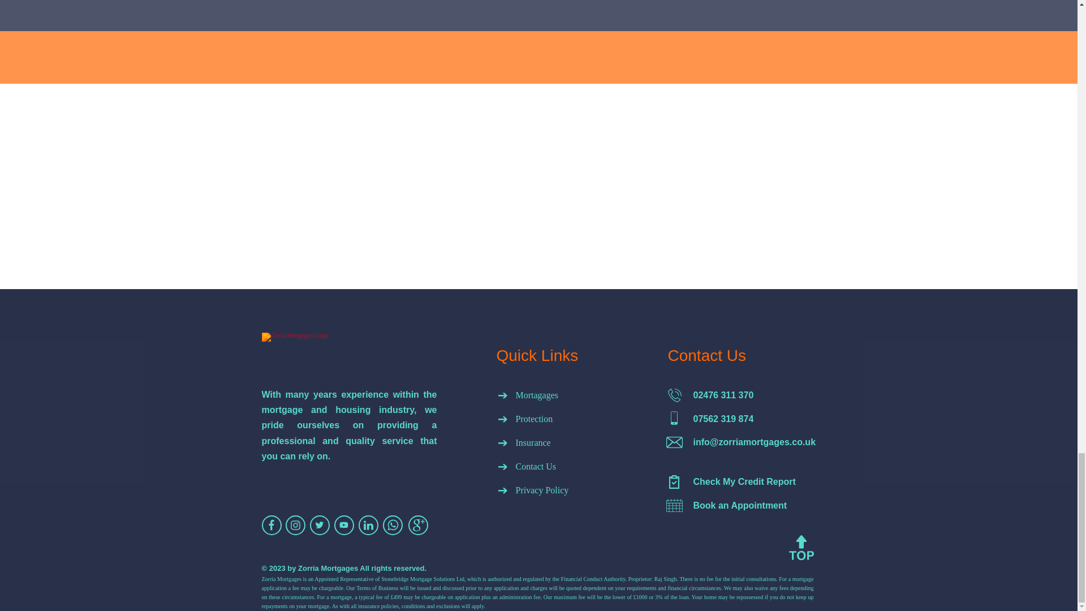  What do you see at coordinates (554, 395) in the screenshot?
I see `Mortagages` at bounding box center [554, 395].